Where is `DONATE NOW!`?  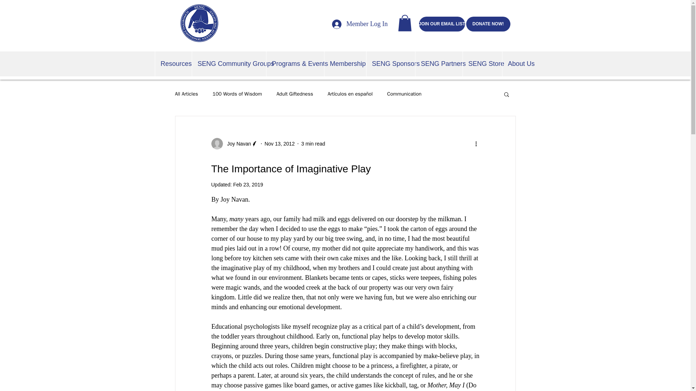
DONATE NOW! is located at coordinates (488, 24).